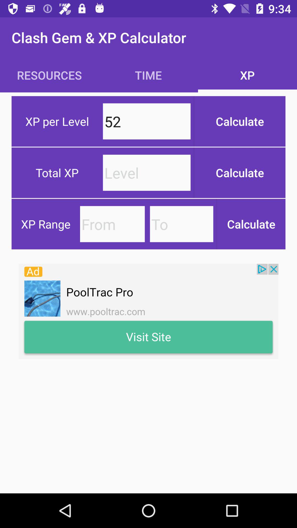  I want to click on image link to advertisement, so click(148, 311).